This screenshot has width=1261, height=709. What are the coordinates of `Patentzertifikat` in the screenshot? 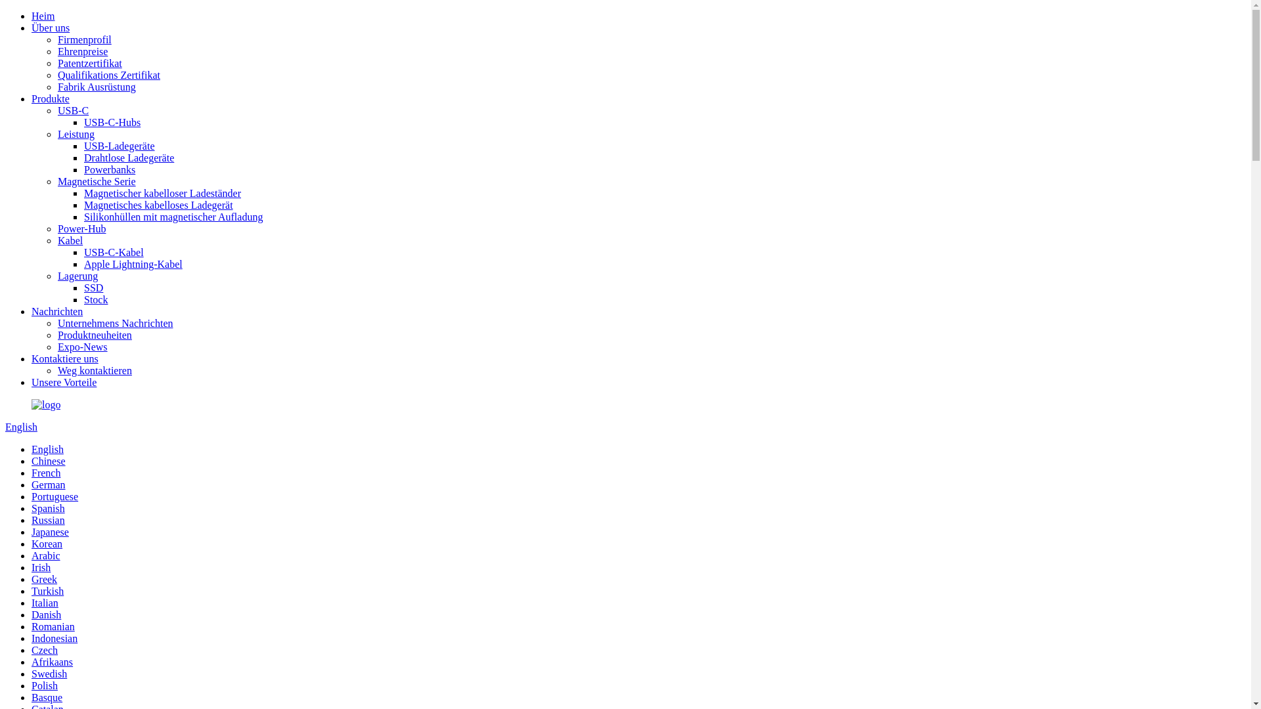 It's located at (90, 63).